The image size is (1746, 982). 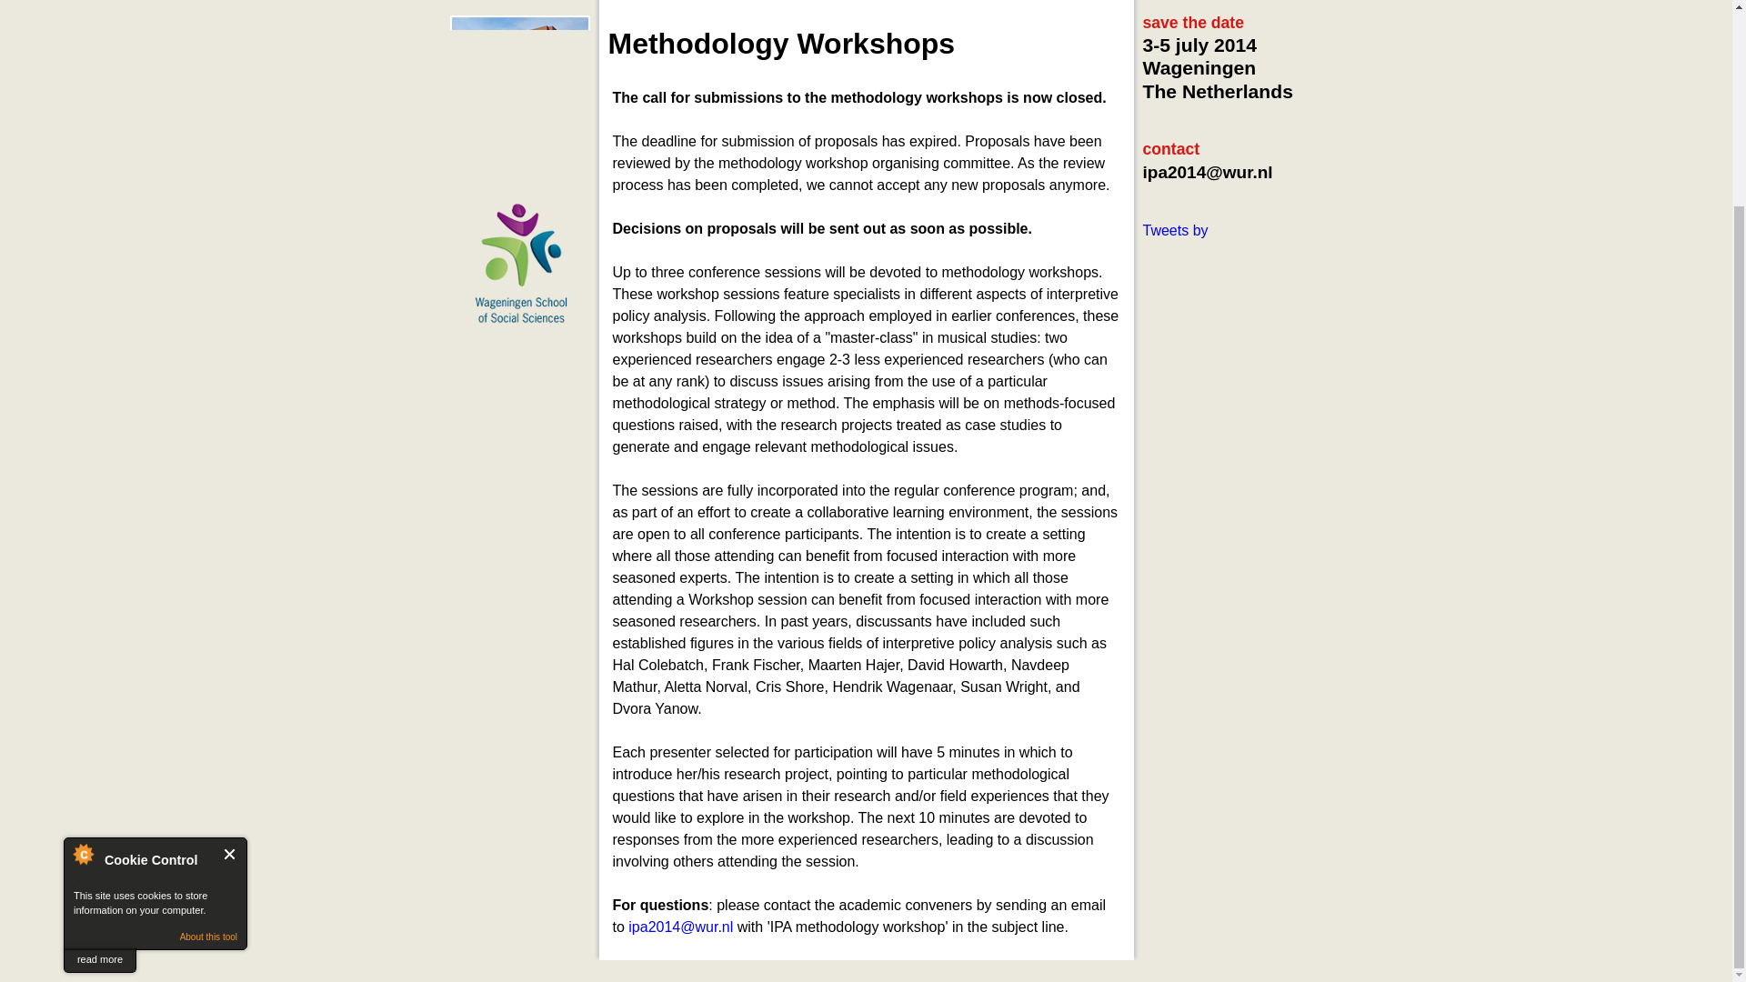 What do you see at coordinates (1175, 231) in the screenshot?
I see `Tweets by` at bounding box center [1175, 231].